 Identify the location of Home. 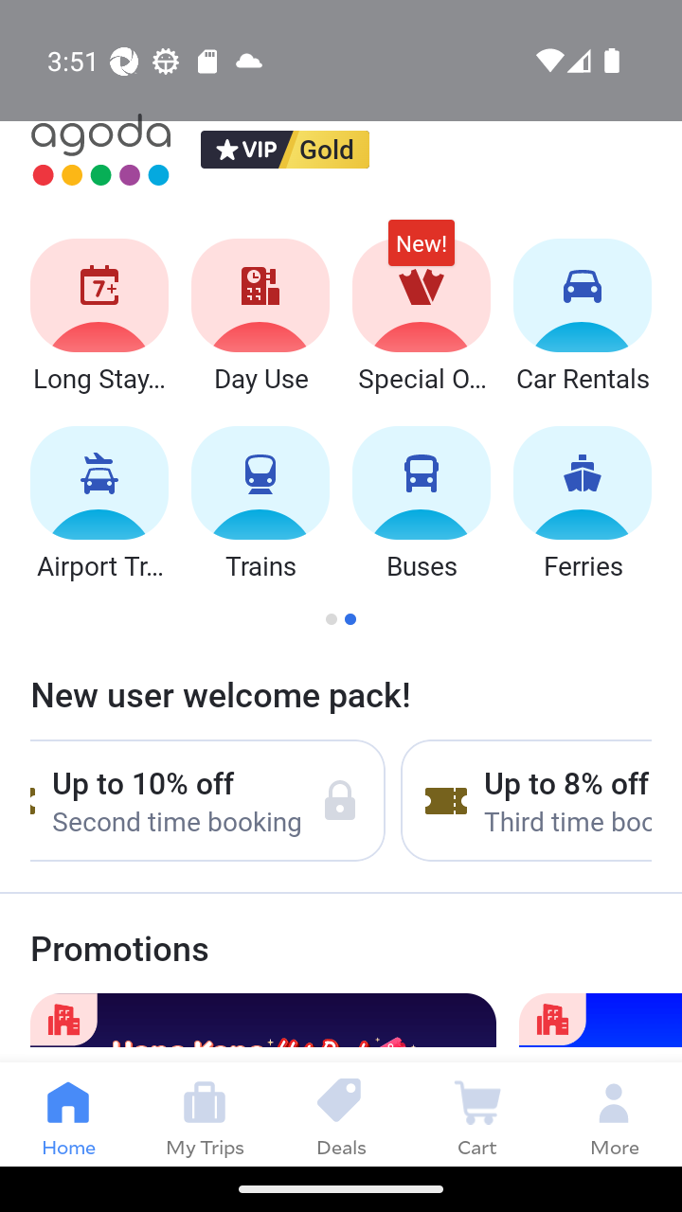
(68, 1114).